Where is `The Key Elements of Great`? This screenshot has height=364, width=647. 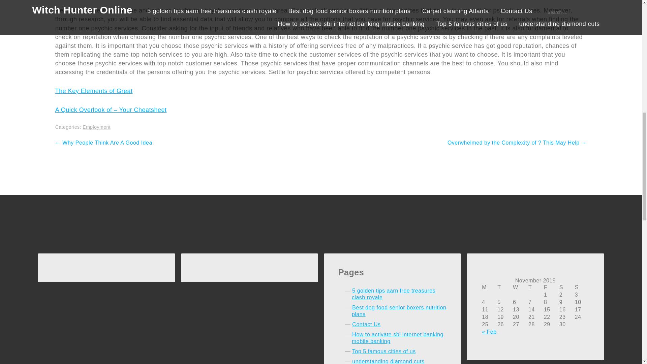
The Key Elements of Great is located at coordinates (94, 91).